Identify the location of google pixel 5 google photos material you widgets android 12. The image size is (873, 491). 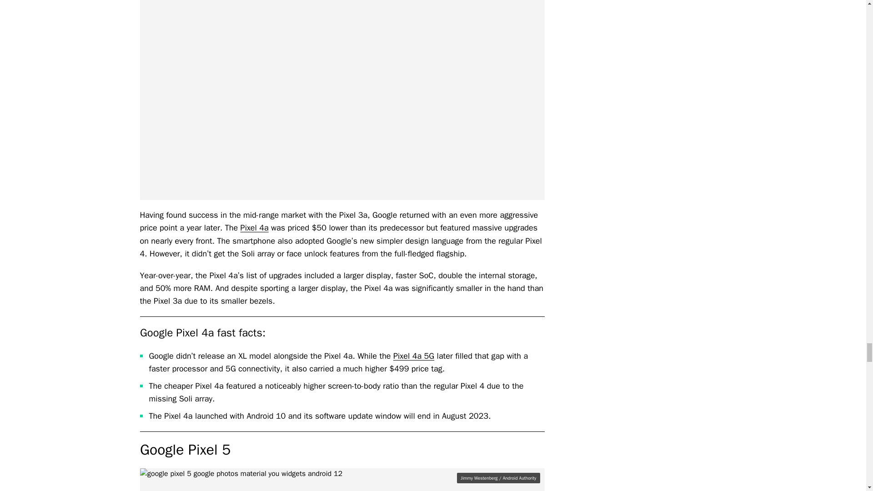
(342, 480).